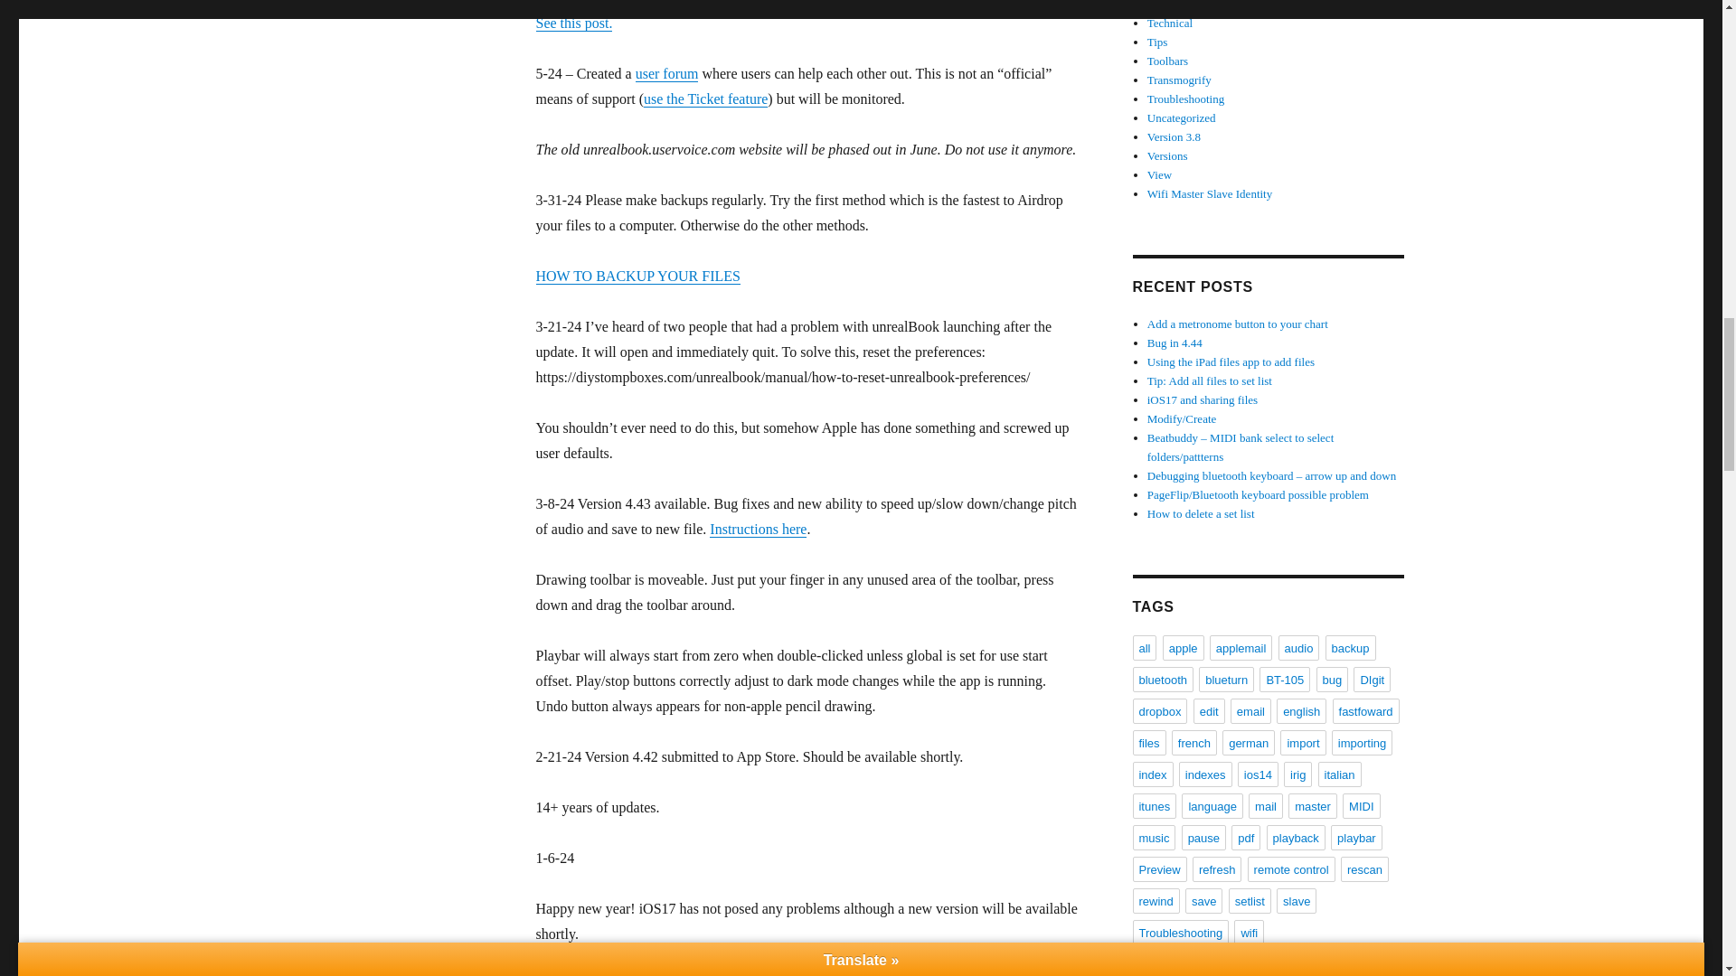 The height and width of the screenshot is (976, 1736). Describe the element at coordinates (705, 99) in the screenshot. I see `use the Ticket feature` at that location.